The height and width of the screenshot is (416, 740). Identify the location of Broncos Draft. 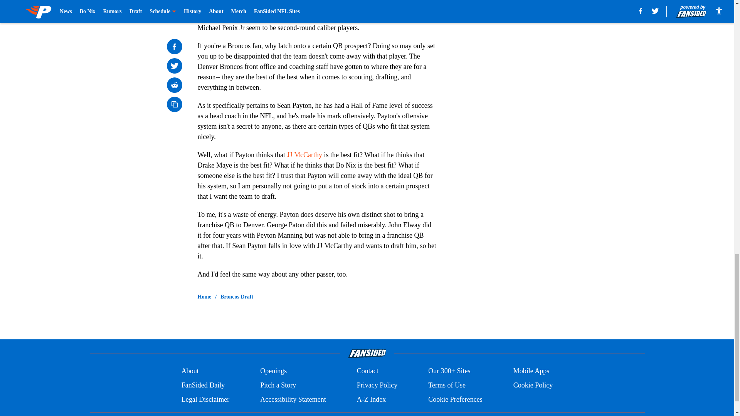
(237, 297).